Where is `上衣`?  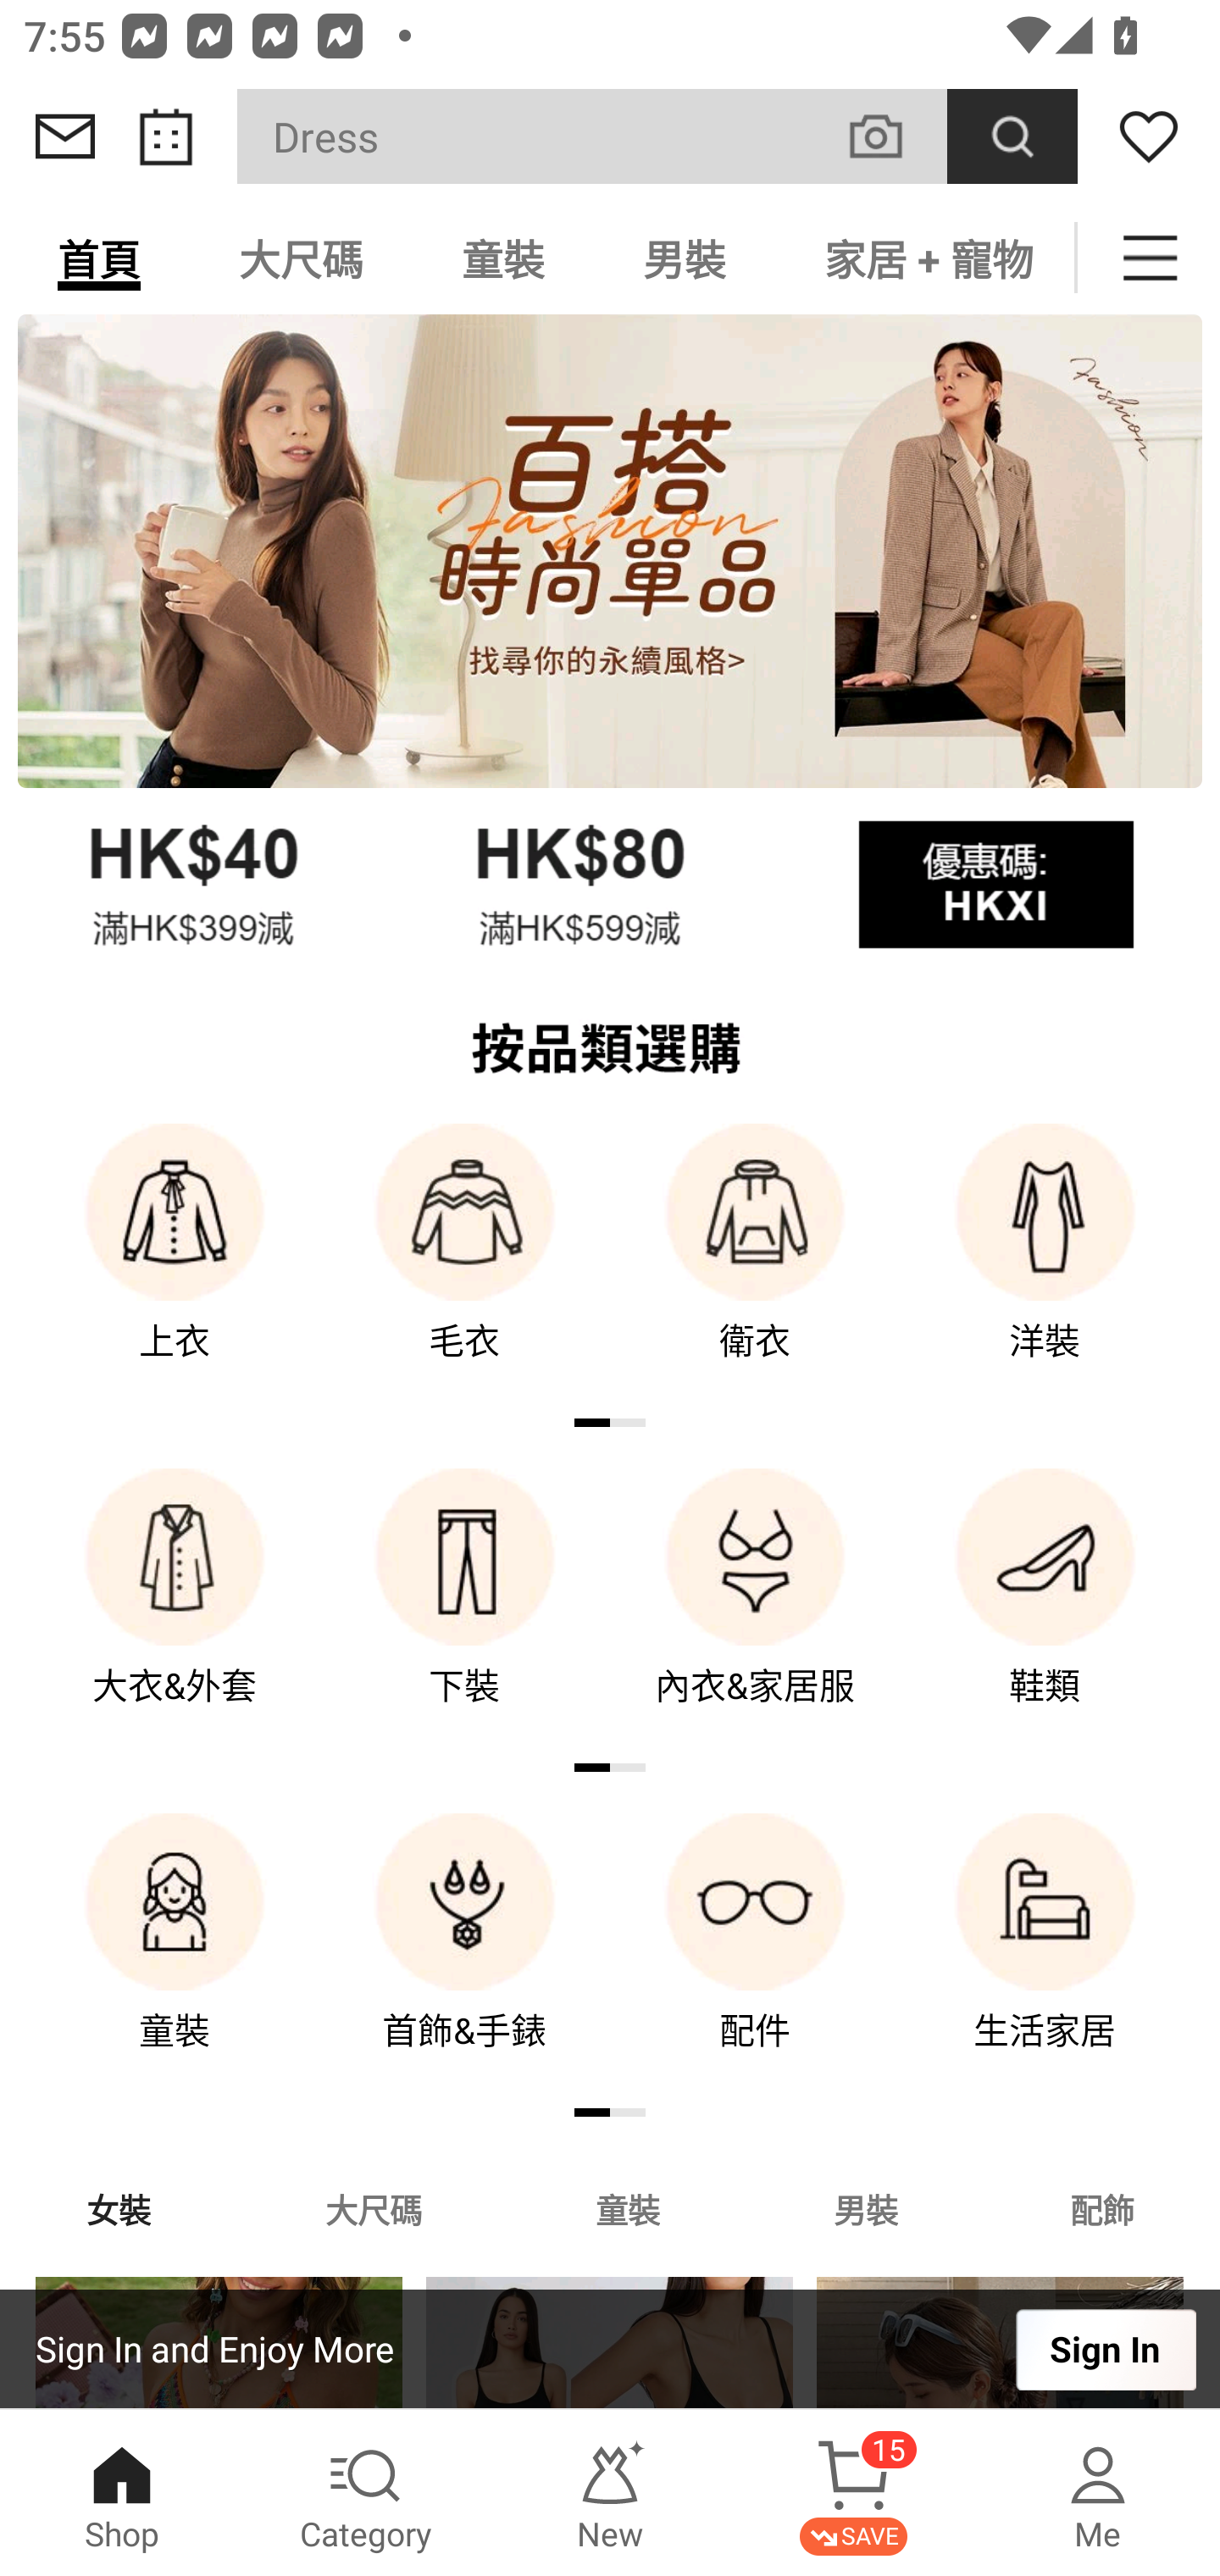
上衣 is located at coordinates (175, 1264).